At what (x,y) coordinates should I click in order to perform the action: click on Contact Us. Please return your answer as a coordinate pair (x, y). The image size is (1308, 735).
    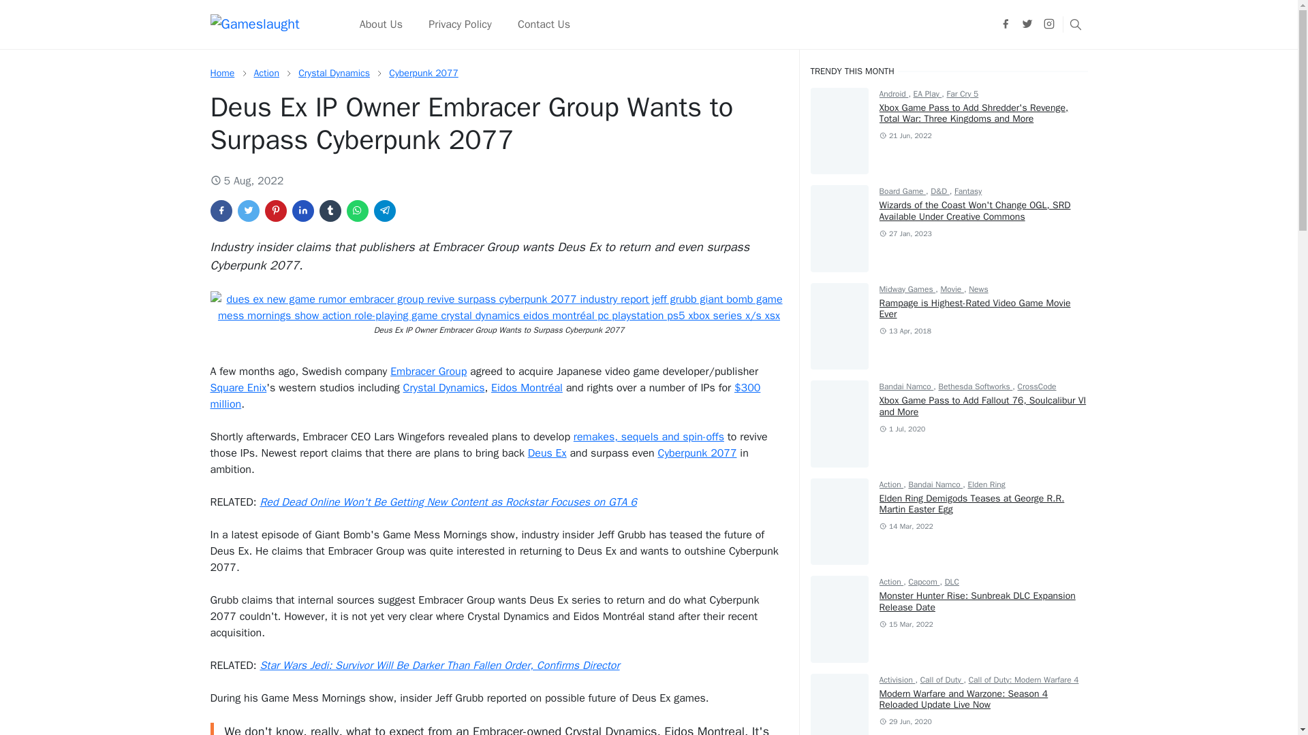
    Looking at the image, I should click on (544, 24).